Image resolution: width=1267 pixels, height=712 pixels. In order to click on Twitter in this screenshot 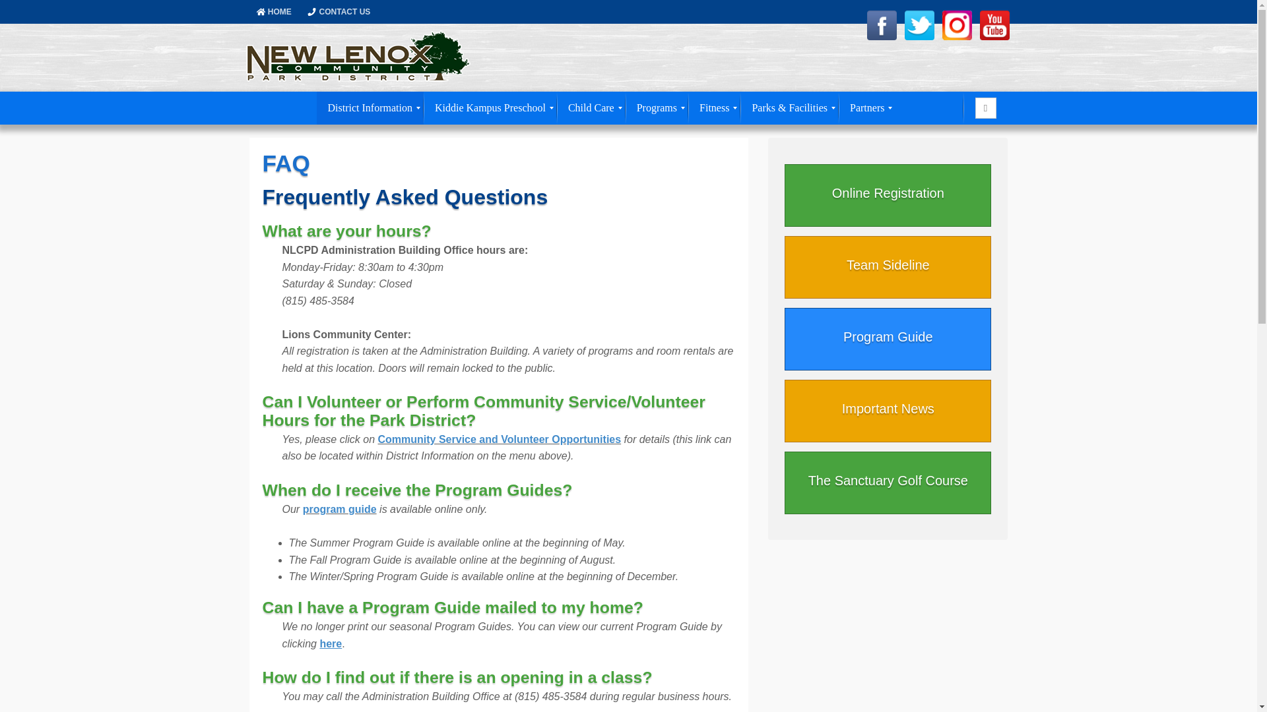, I will do `click(919, 25)`.